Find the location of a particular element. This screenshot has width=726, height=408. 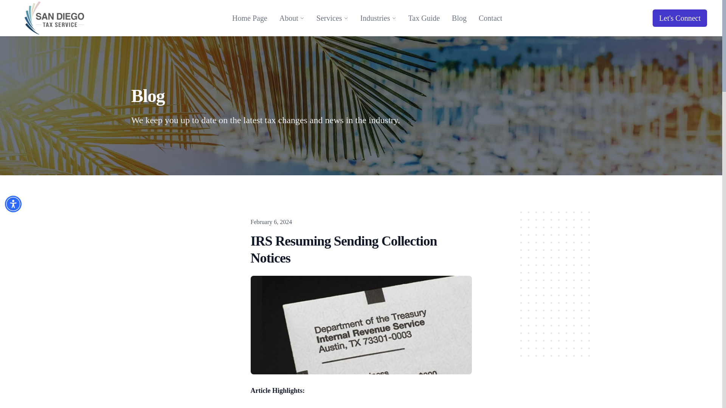

Blog is located at coordinates (459, 18).